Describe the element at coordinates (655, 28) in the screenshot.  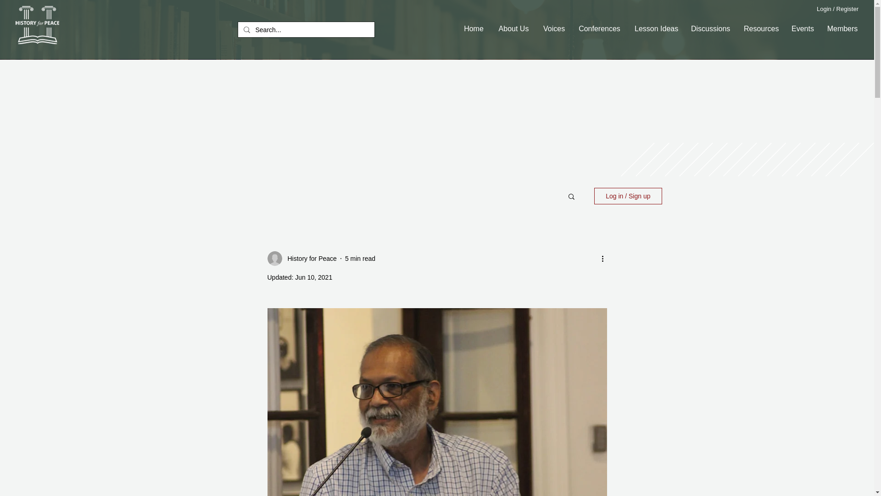
I see `Lesson Ideas` at that location.